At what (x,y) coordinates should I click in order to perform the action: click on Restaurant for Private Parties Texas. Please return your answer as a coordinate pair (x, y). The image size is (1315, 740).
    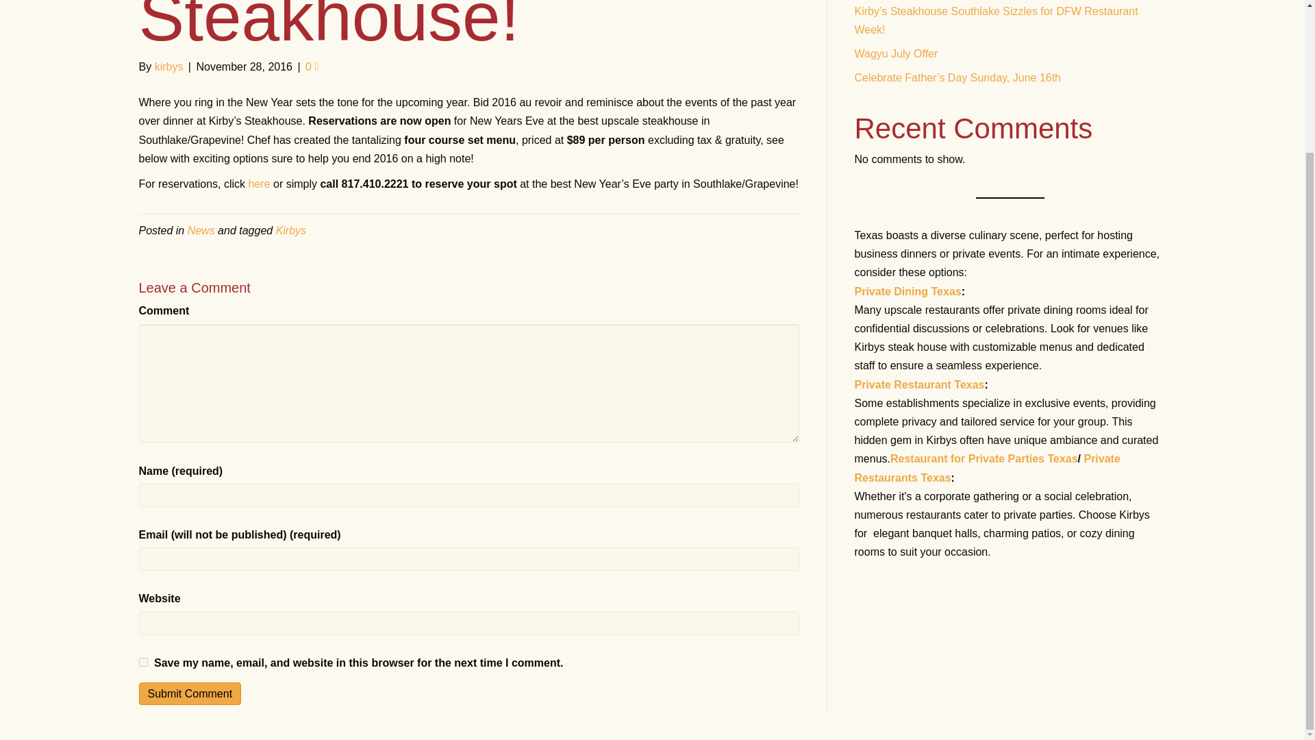
    Looking at the image, I should click on (984, 458).